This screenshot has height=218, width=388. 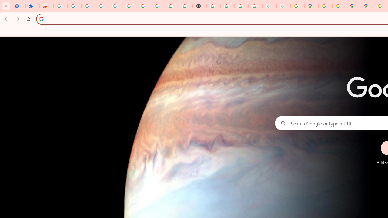 I want to click on Learn how to find your photos - Google Photos Help, so click(x=102, y=6).